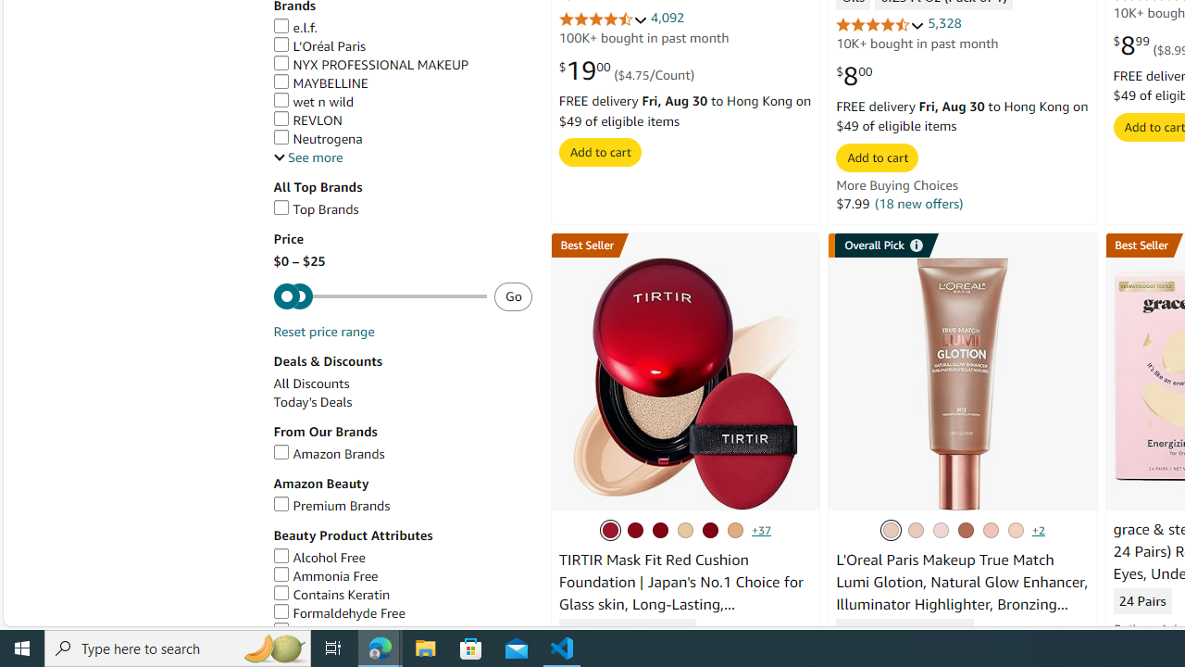  I want to click on 21C Cool Ivory, so click(610, 530).